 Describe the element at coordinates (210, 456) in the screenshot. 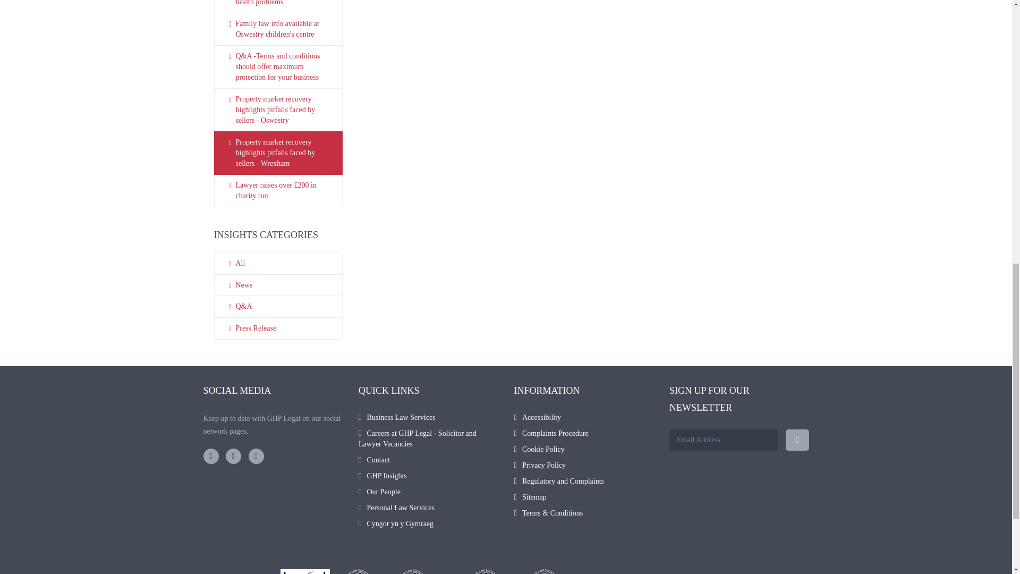

I see `Like us on Facebook` at that location.